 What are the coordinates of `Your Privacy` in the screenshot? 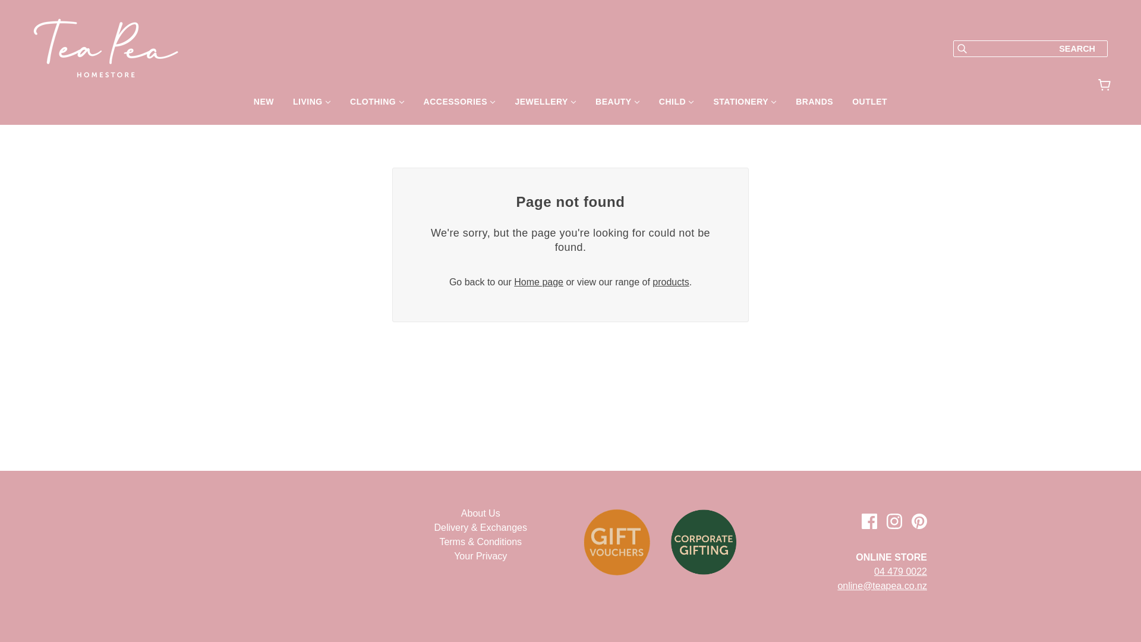 It's located at (480, 555).